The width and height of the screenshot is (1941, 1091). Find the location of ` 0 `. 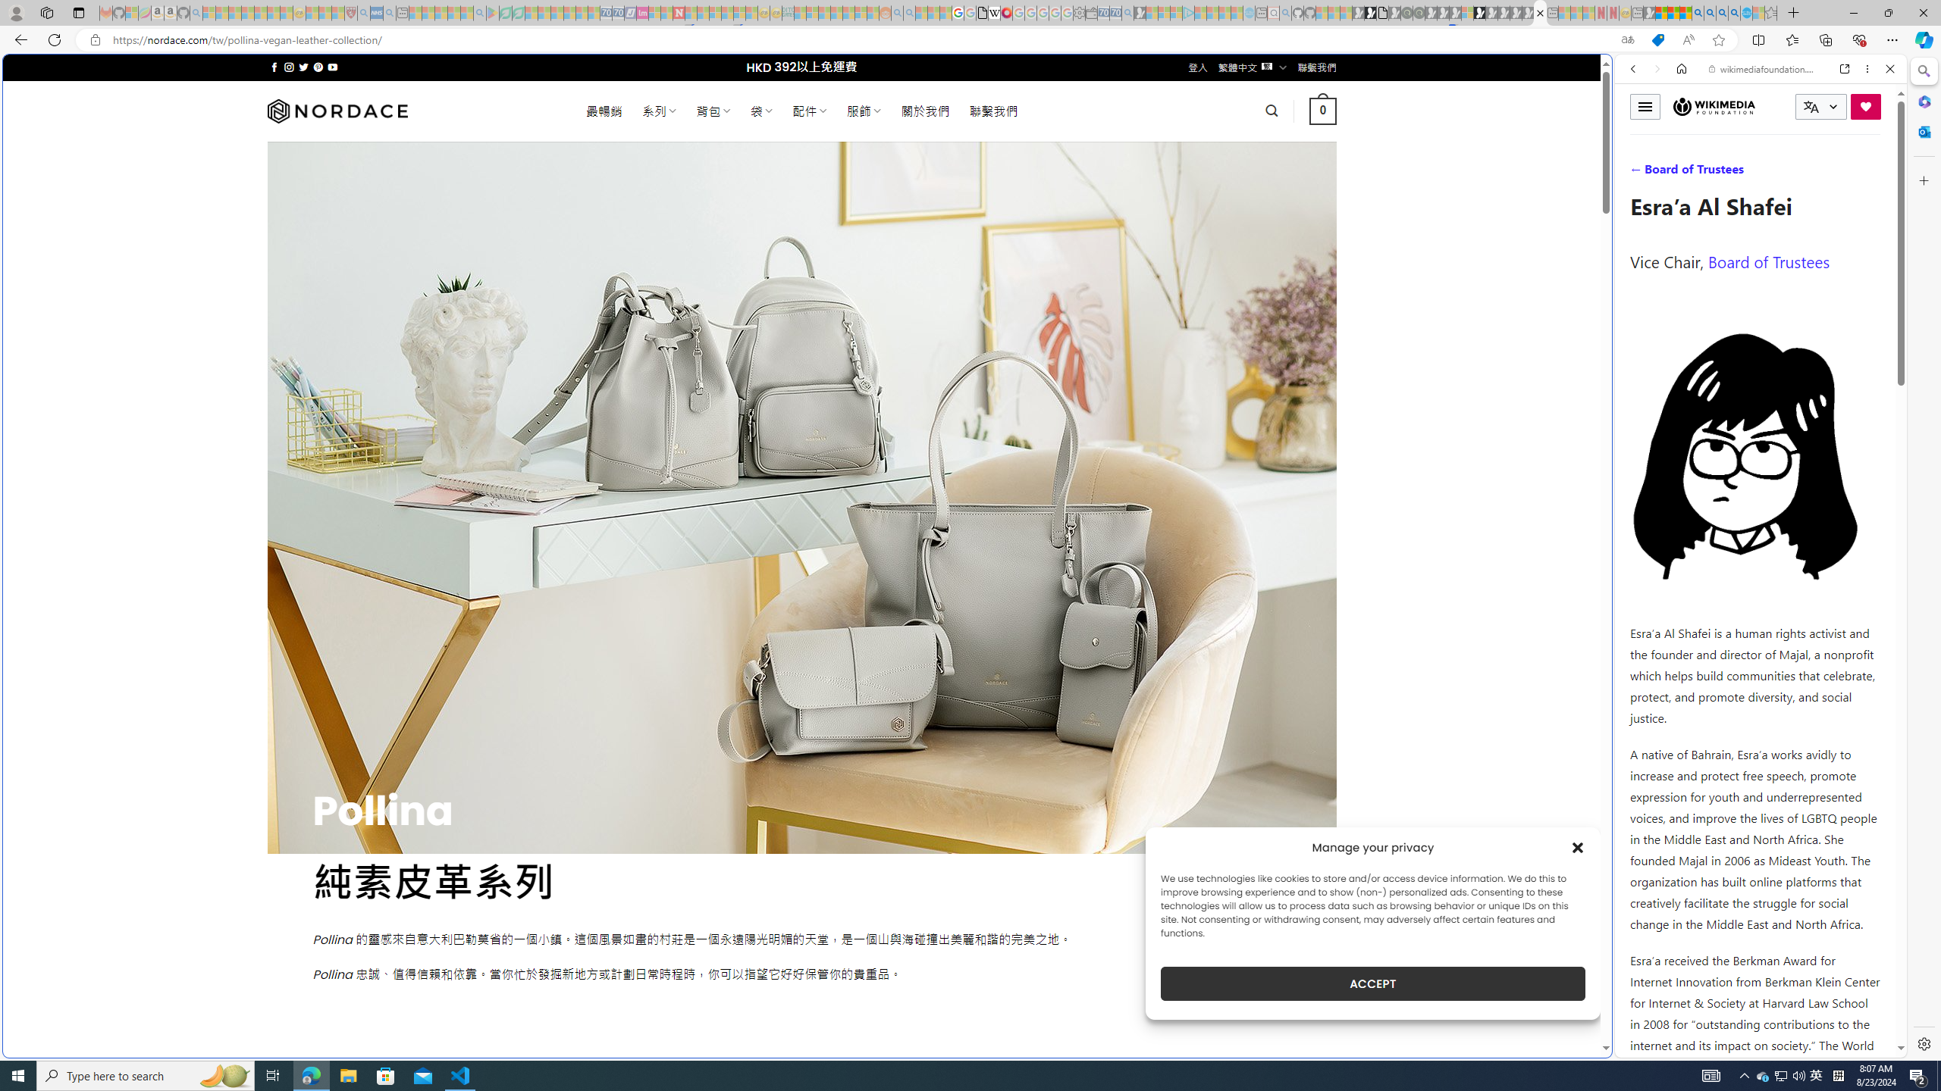

 0  is located at coordinates (1324, 111).